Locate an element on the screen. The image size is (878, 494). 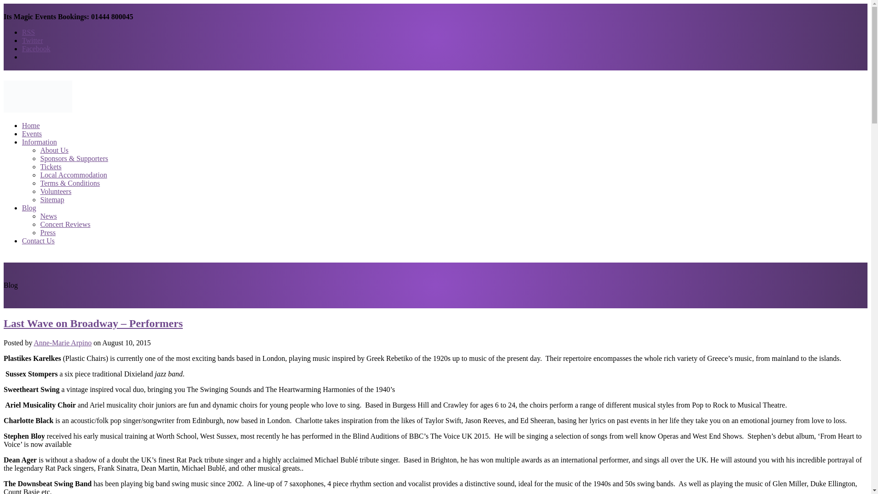
Posts by Anne-Marie Arpino is located at coordinates (63, 343).